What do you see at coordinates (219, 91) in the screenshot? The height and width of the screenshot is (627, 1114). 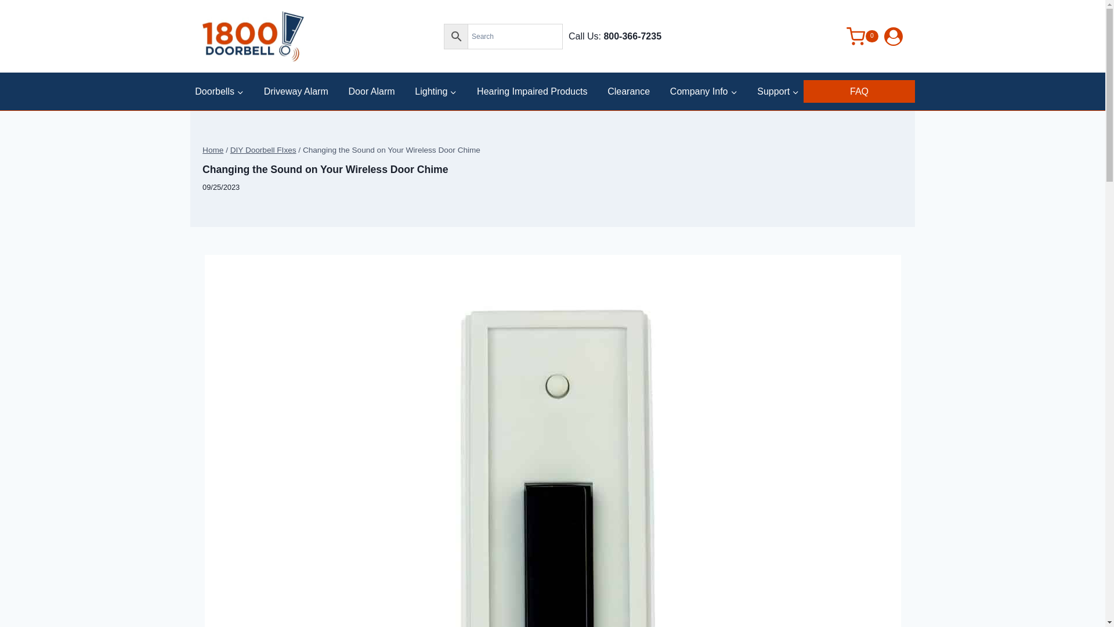 I see `Doorbells Category Page` at bounding box center [219, 91].